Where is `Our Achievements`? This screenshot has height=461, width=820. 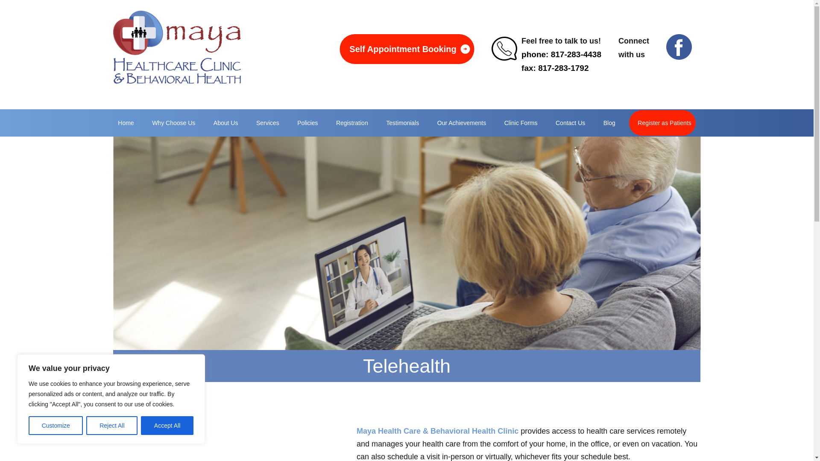
Our Achievements is located at coordinates (461, 123).